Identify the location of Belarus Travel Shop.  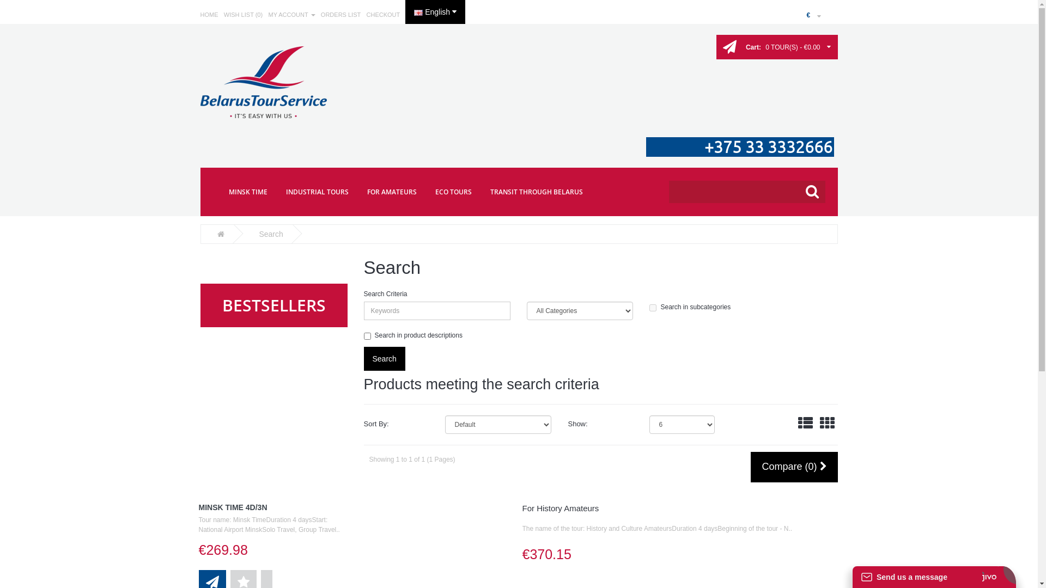
(264, 82).